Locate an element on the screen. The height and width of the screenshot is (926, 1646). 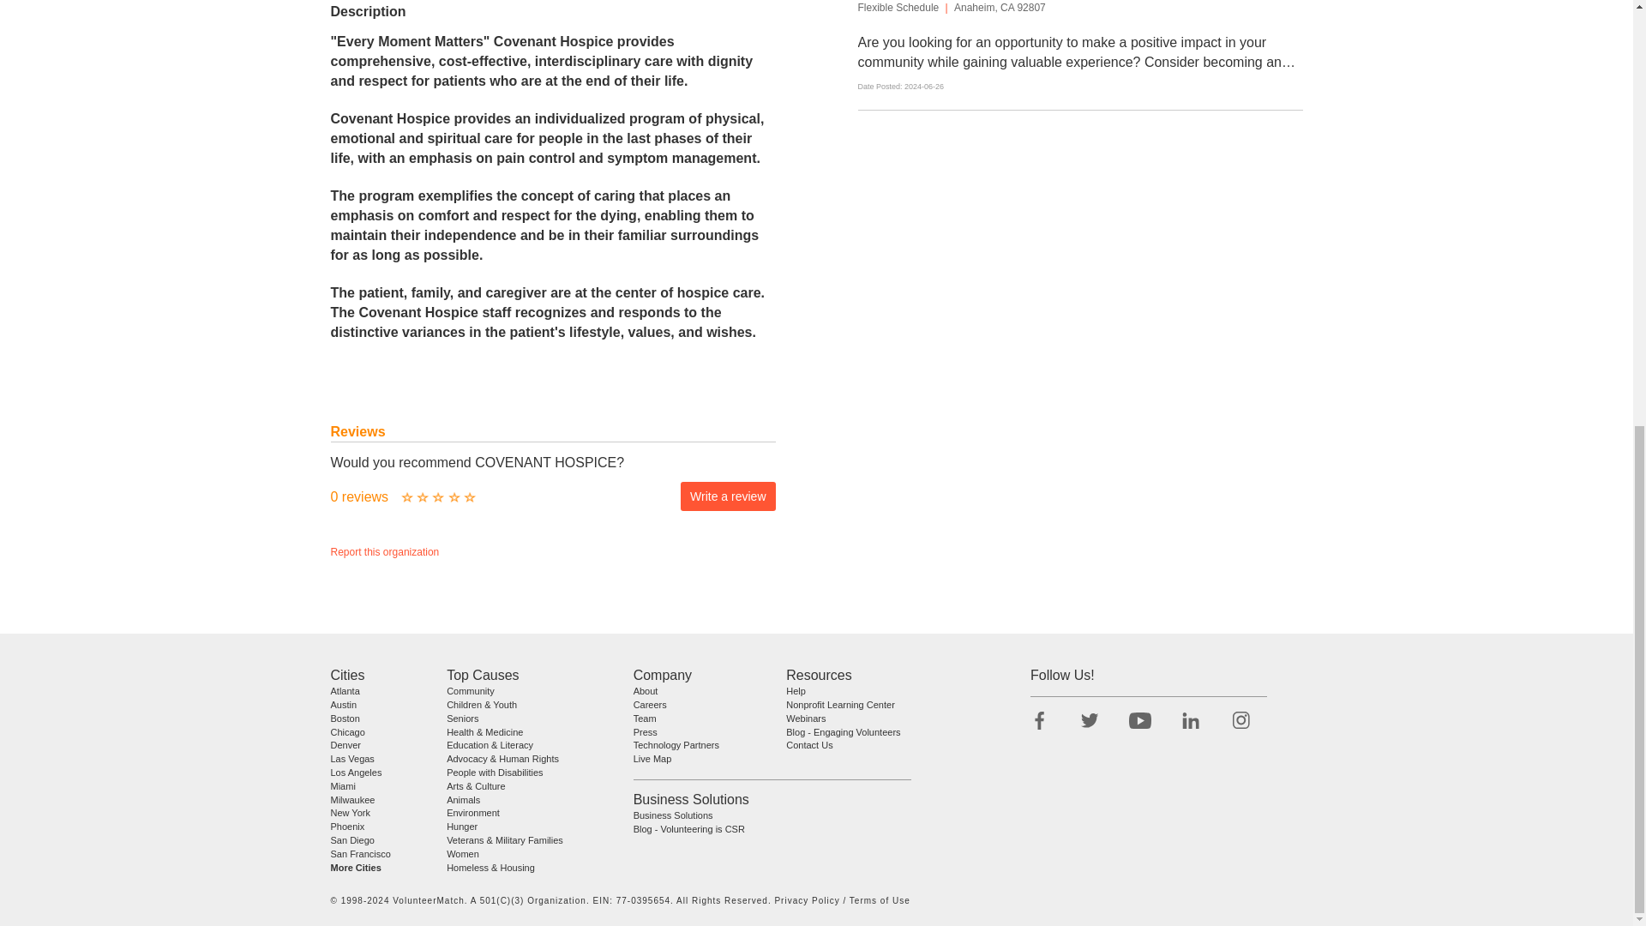
Austin is located at coordinates (343, 705).